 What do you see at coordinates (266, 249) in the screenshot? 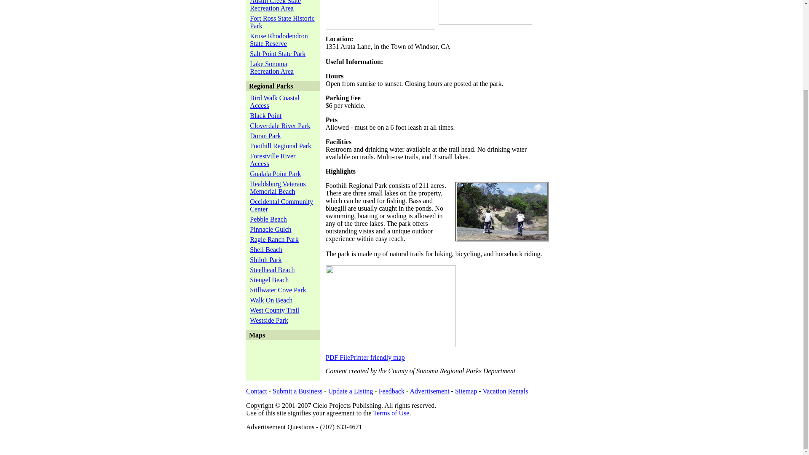
I see `Westside Park` at bounding box center [266, 249].